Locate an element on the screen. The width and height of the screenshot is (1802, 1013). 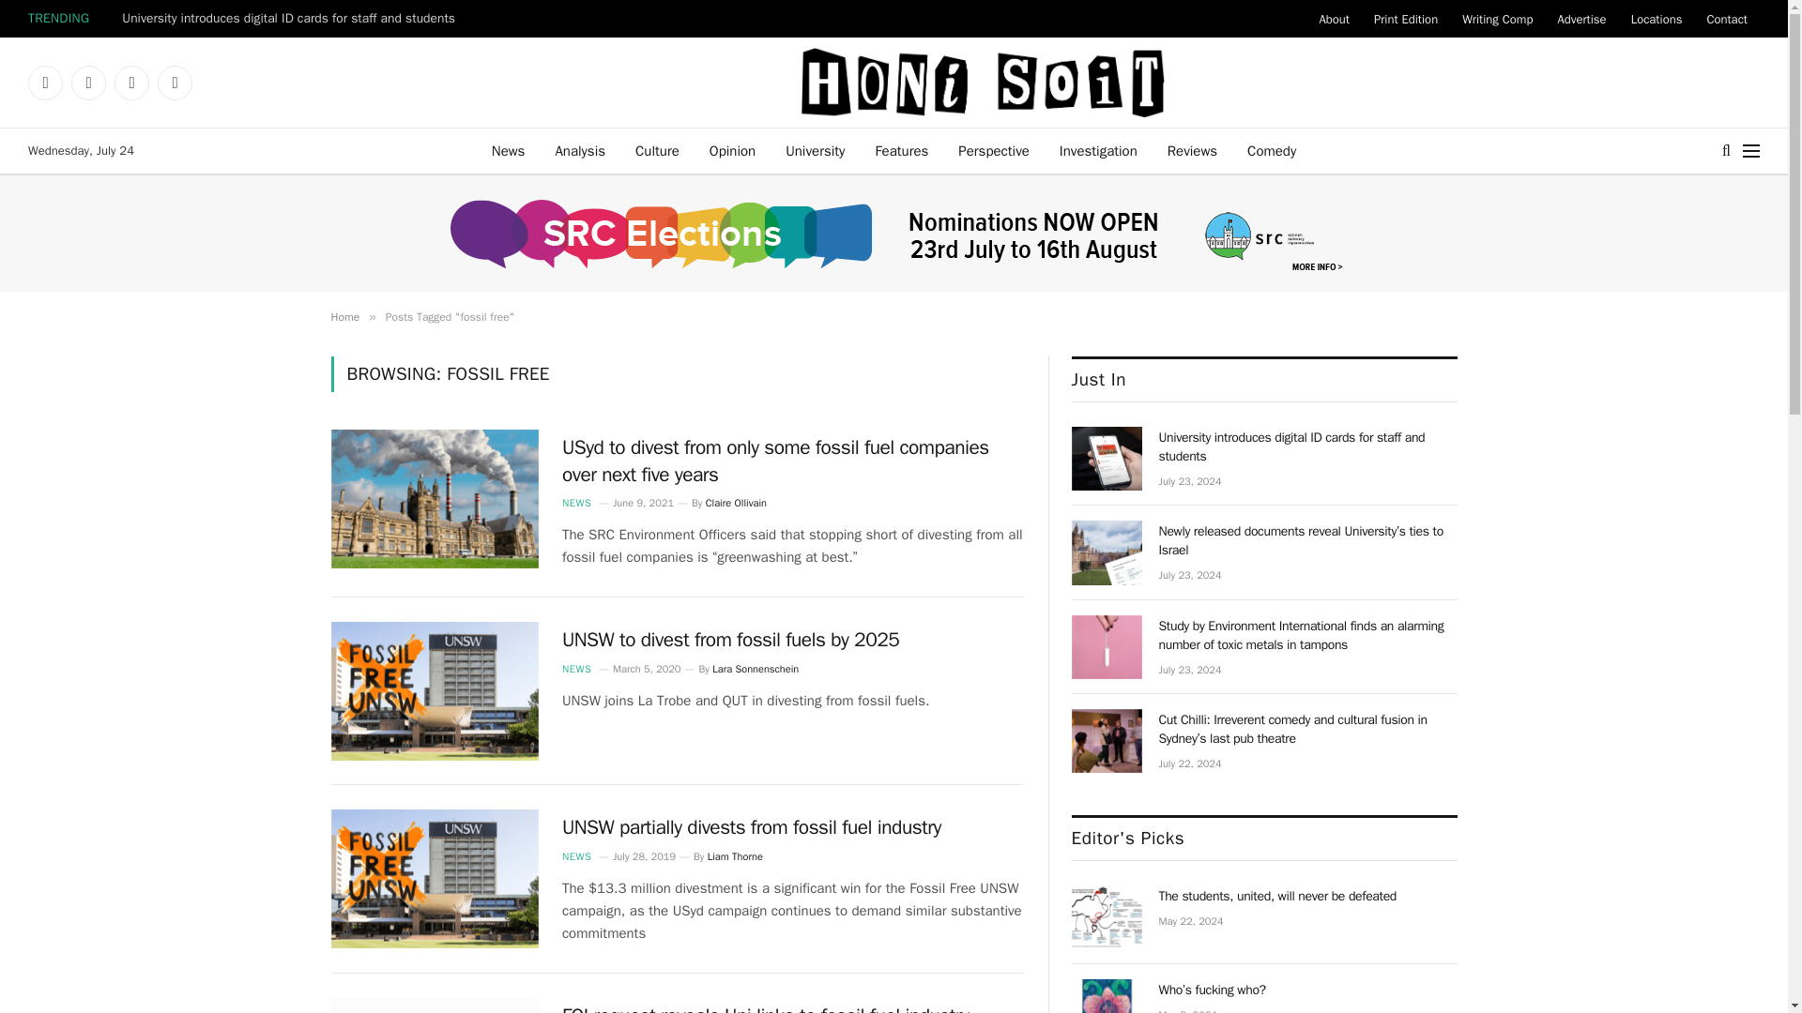
Advertise is located at coordinates (1581, 19).